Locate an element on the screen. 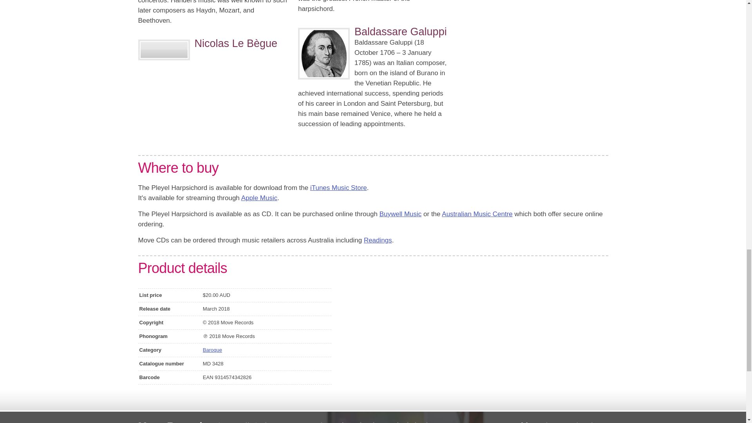 The image size is (752, 423). iTunes Music Store is located at coordinates (338, 188).